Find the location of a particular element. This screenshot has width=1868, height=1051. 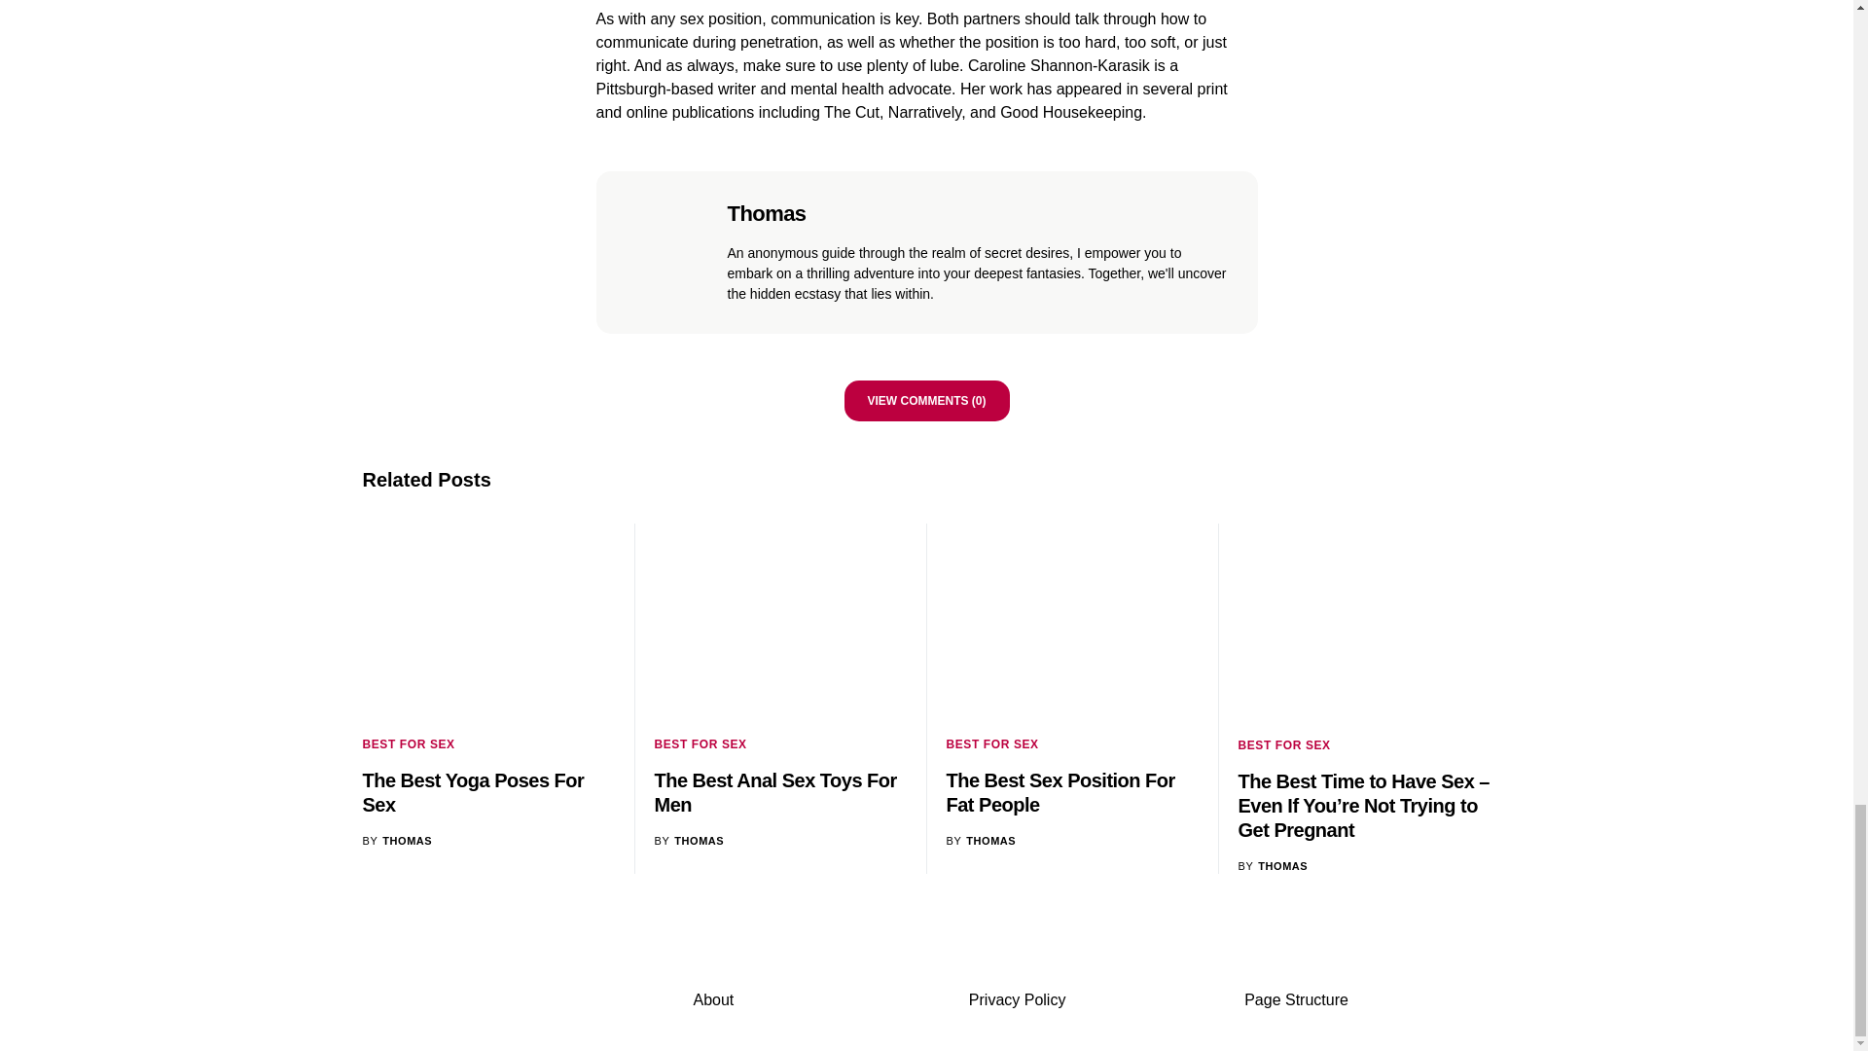

View all posts by Thomas is located at coordinates (1273, 866).